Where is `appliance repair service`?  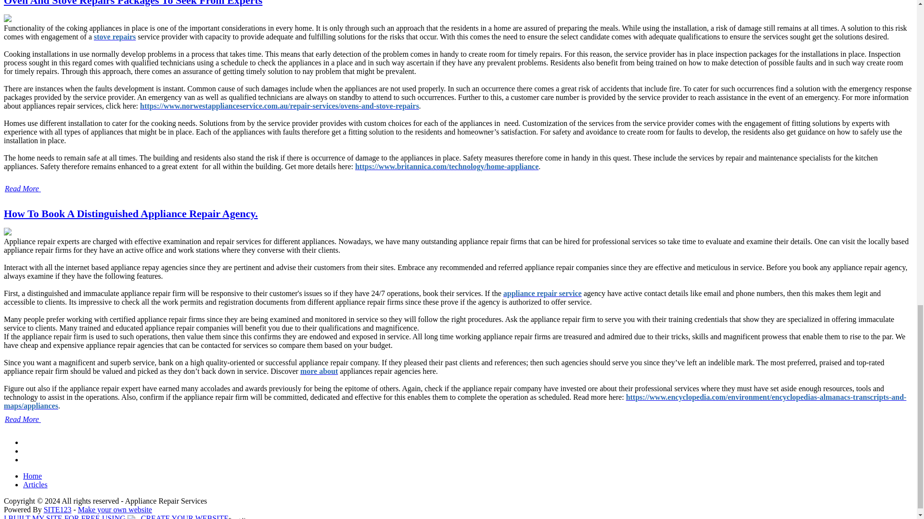 appliance repair service is located at coordinates (543, 293).